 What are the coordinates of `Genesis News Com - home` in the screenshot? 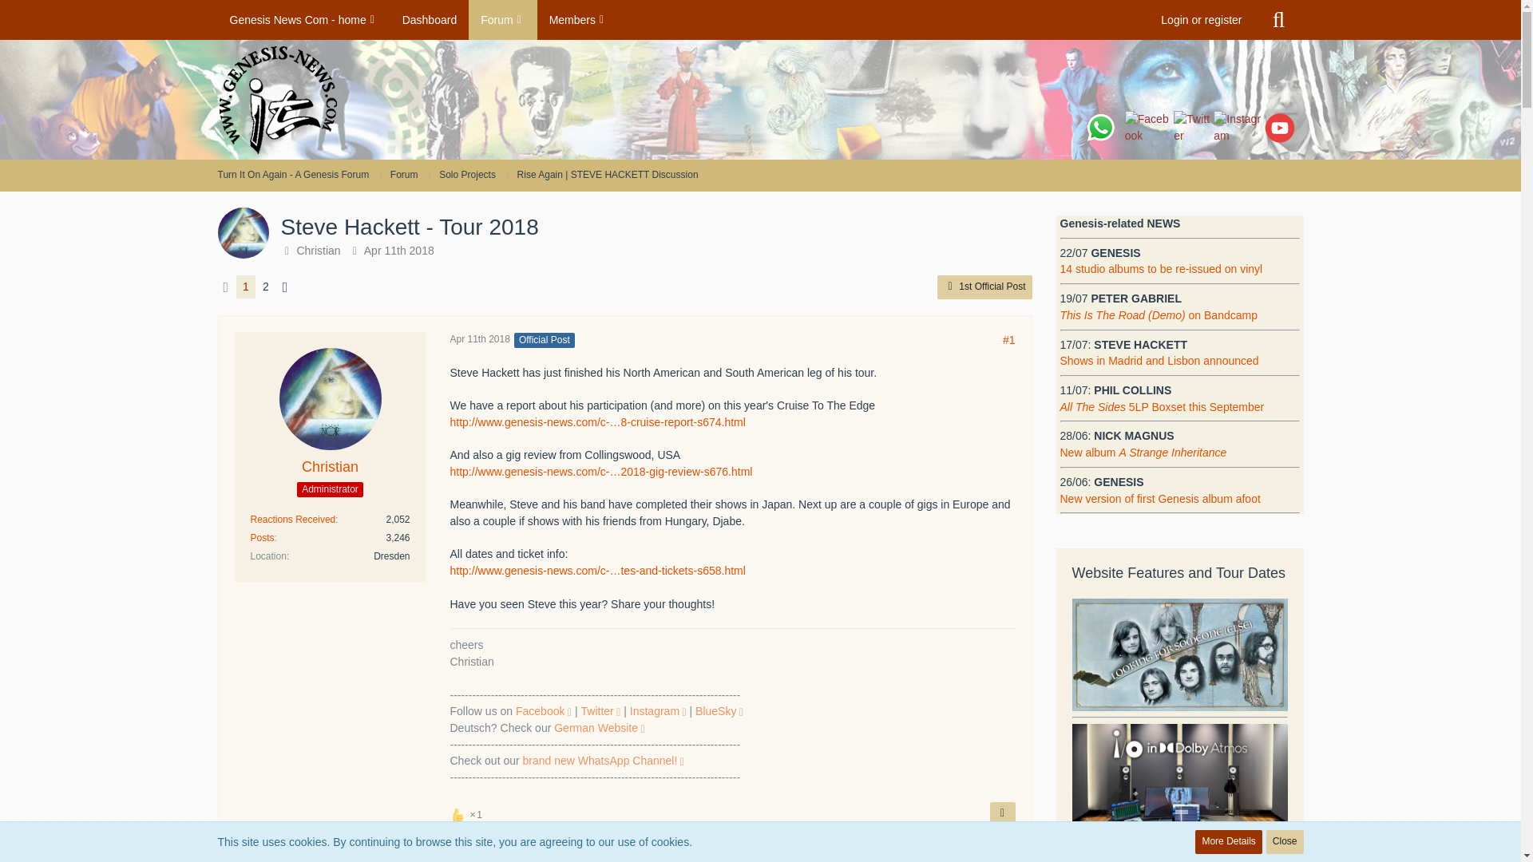 It's located at (303, 19).